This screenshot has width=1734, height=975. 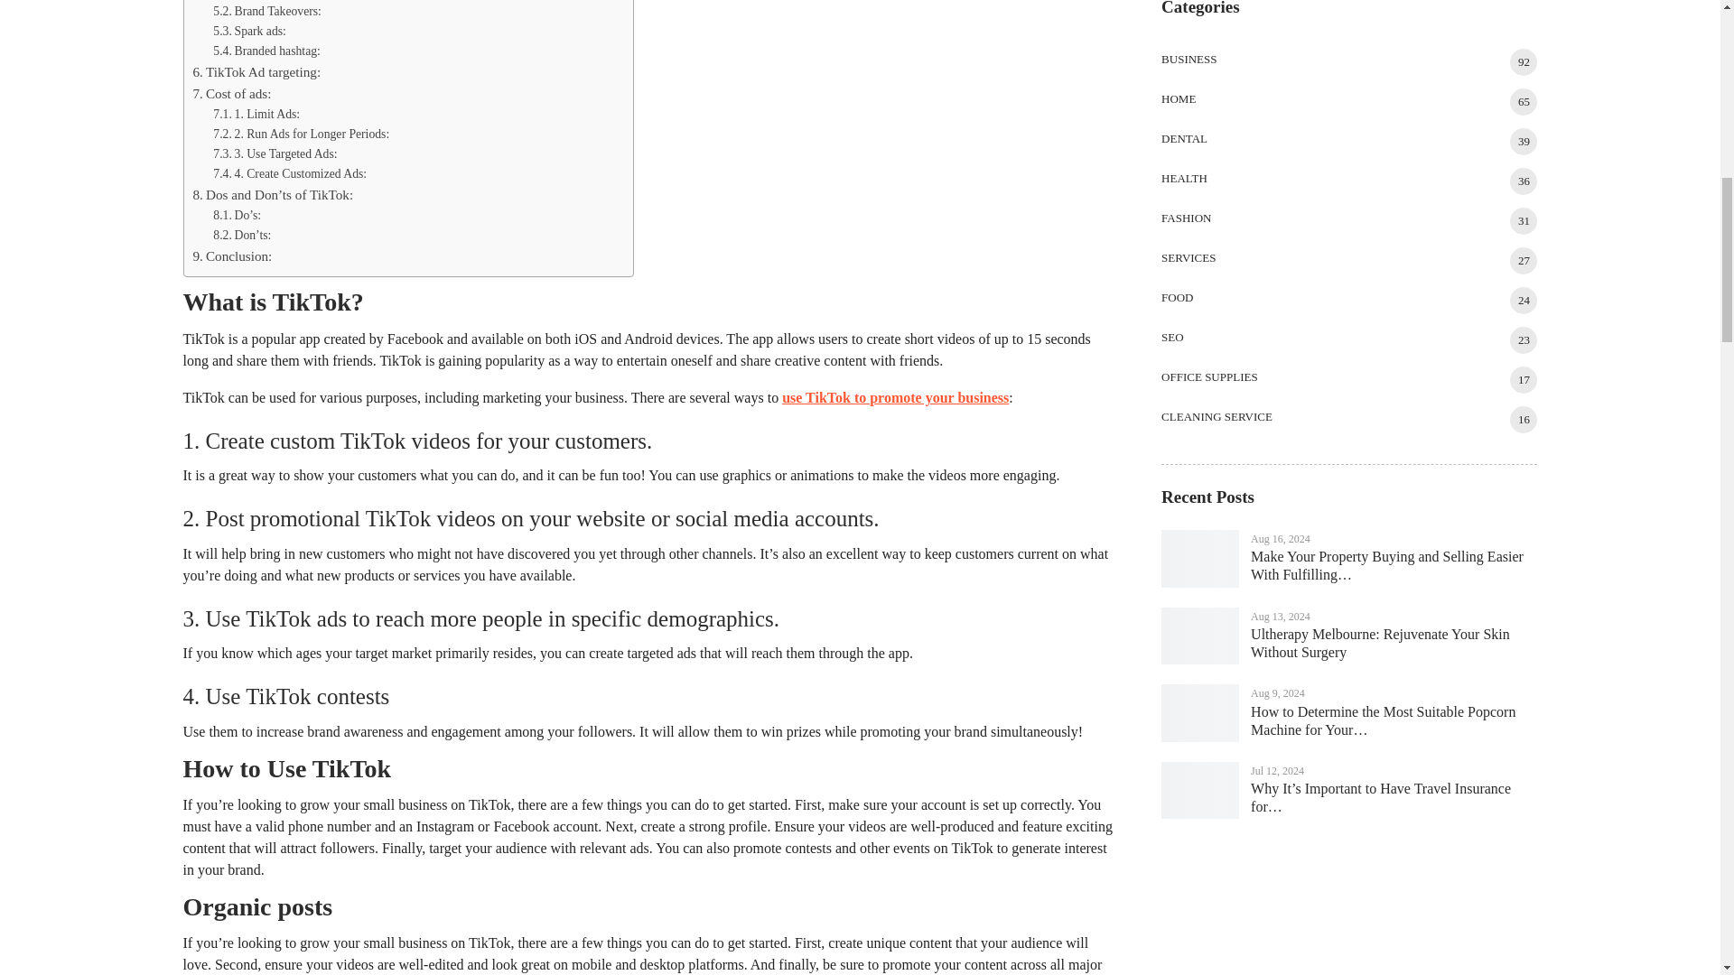 What do you see at coordinates (256, 72) in the screenshot?
I see `TikTok Ad targeting:` at bounding box center [256, 72].